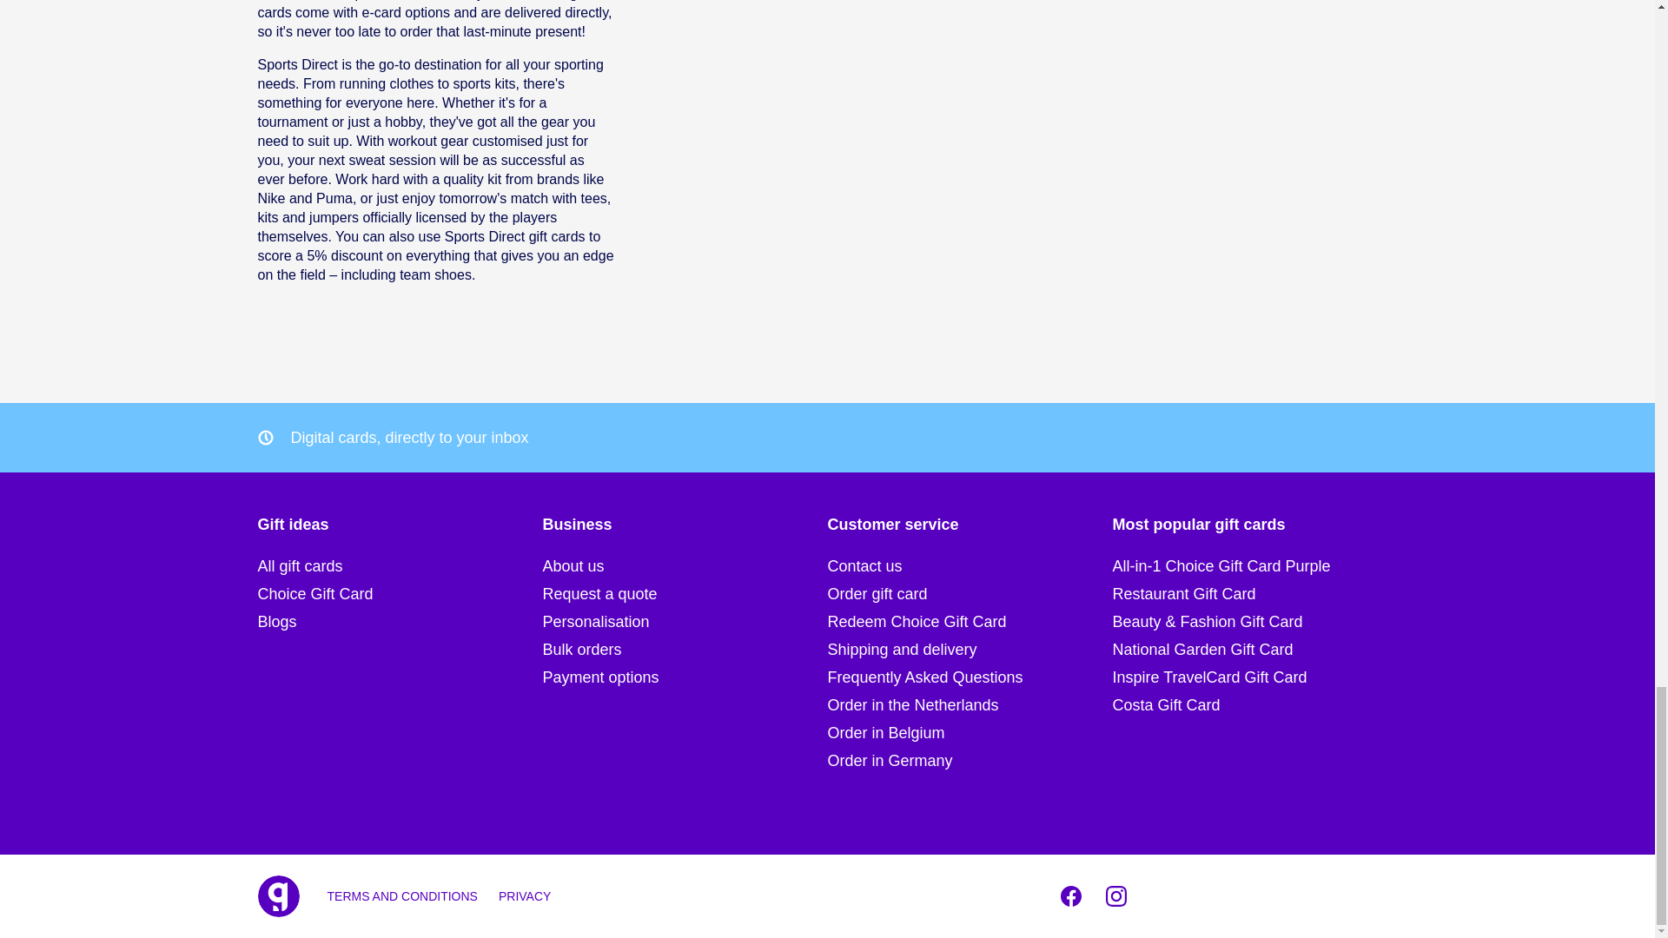 Image resolution: width=1668 pixels, height=938 pixels. I want to click on Order in Belgium, so click(970, 733).